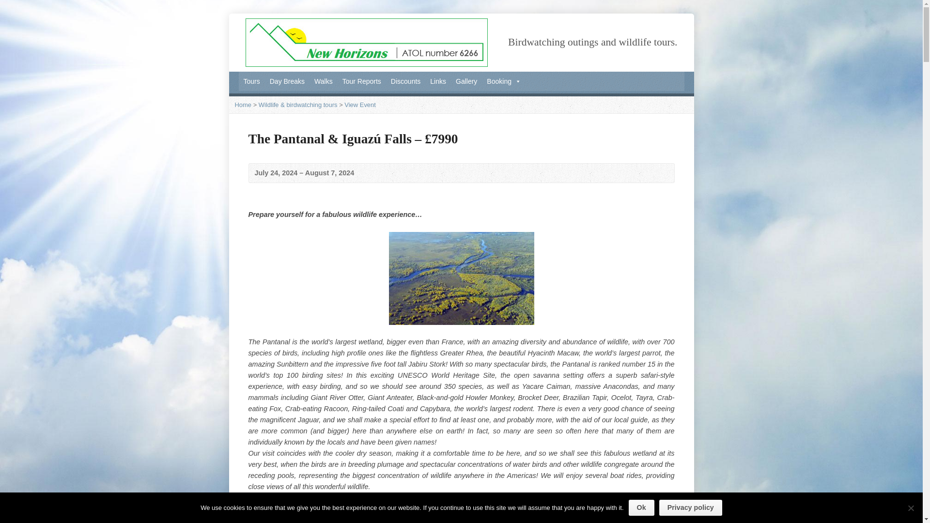  Describe the element at coordinates (466, 81) in the screenshot. I see `Gallery` at that location.